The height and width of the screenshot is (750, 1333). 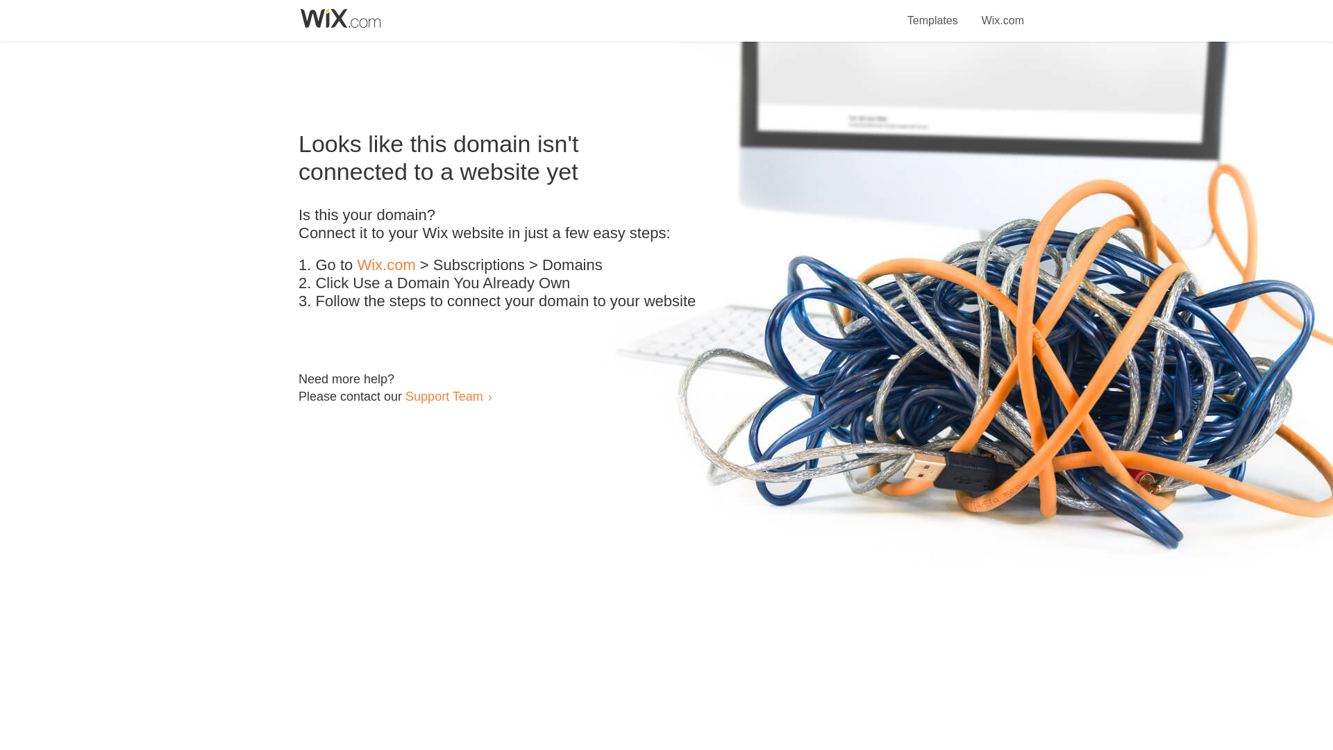 I want to click on Wix.com, so click(x=386, y=265).